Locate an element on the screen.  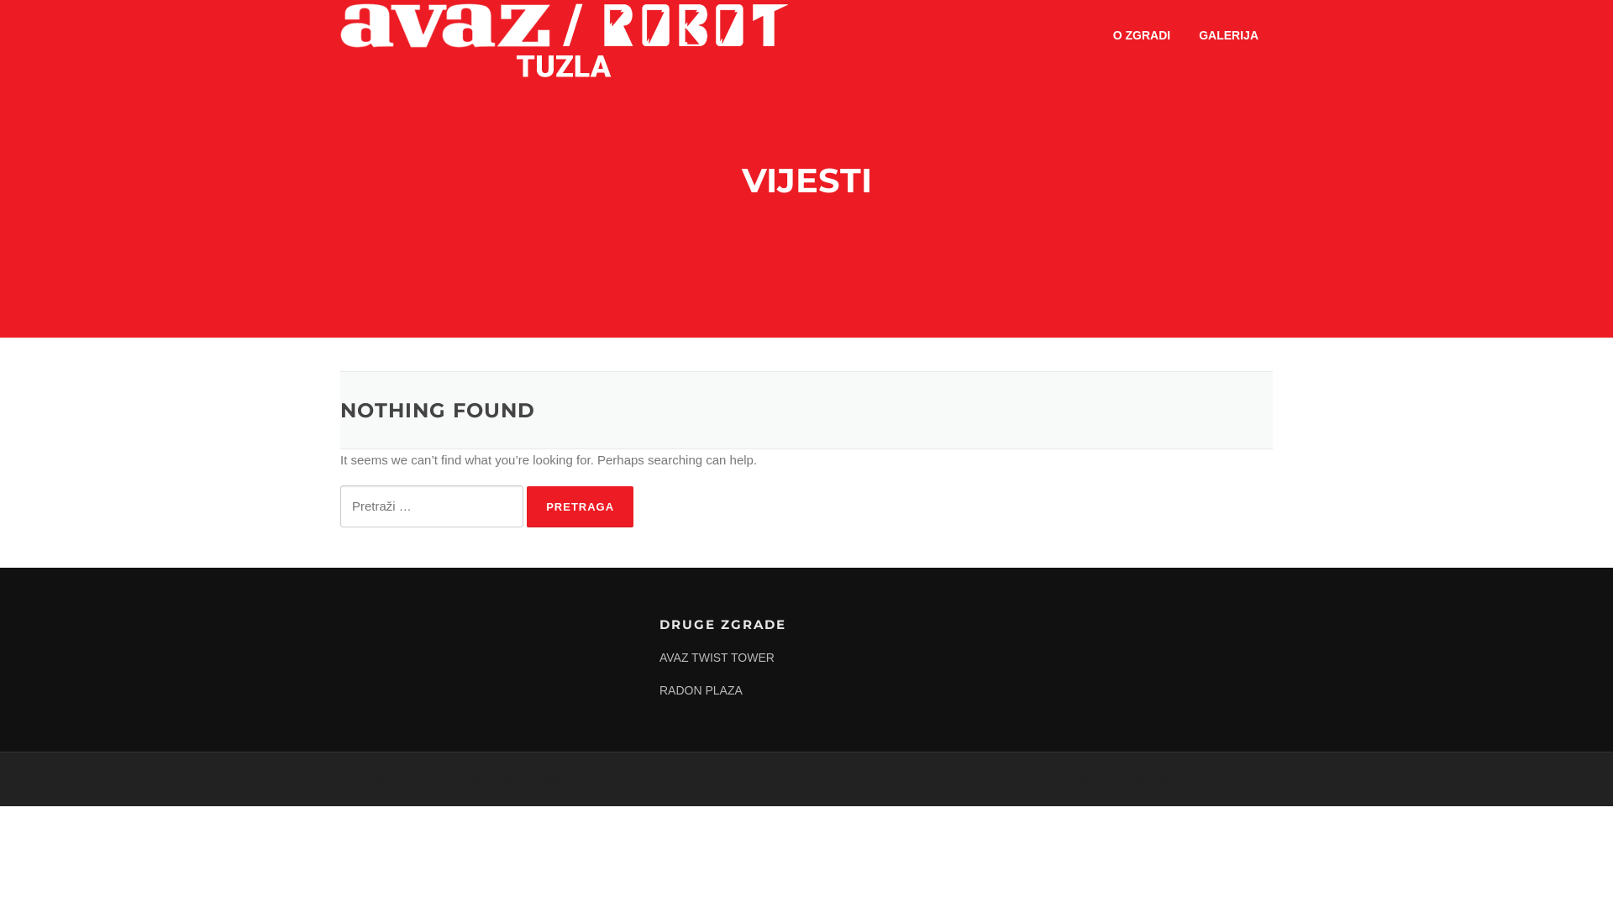
O ZGRADI is located at coordinates (1142, 35).